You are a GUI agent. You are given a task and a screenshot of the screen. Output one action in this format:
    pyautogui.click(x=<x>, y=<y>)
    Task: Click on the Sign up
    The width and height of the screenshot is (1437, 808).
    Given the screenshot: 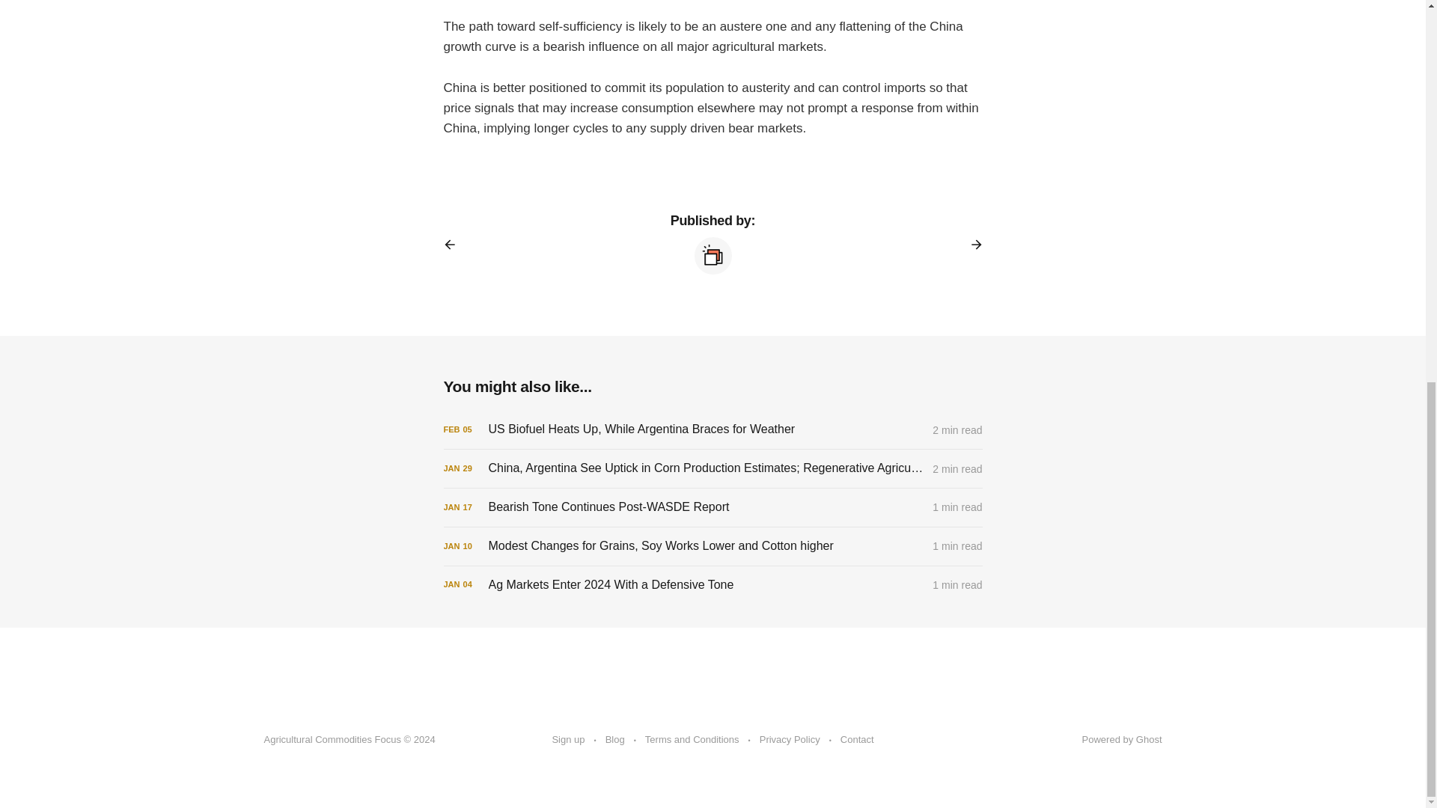 What is the action you would take?
    pyautogui.click(x=568, y=740)
    